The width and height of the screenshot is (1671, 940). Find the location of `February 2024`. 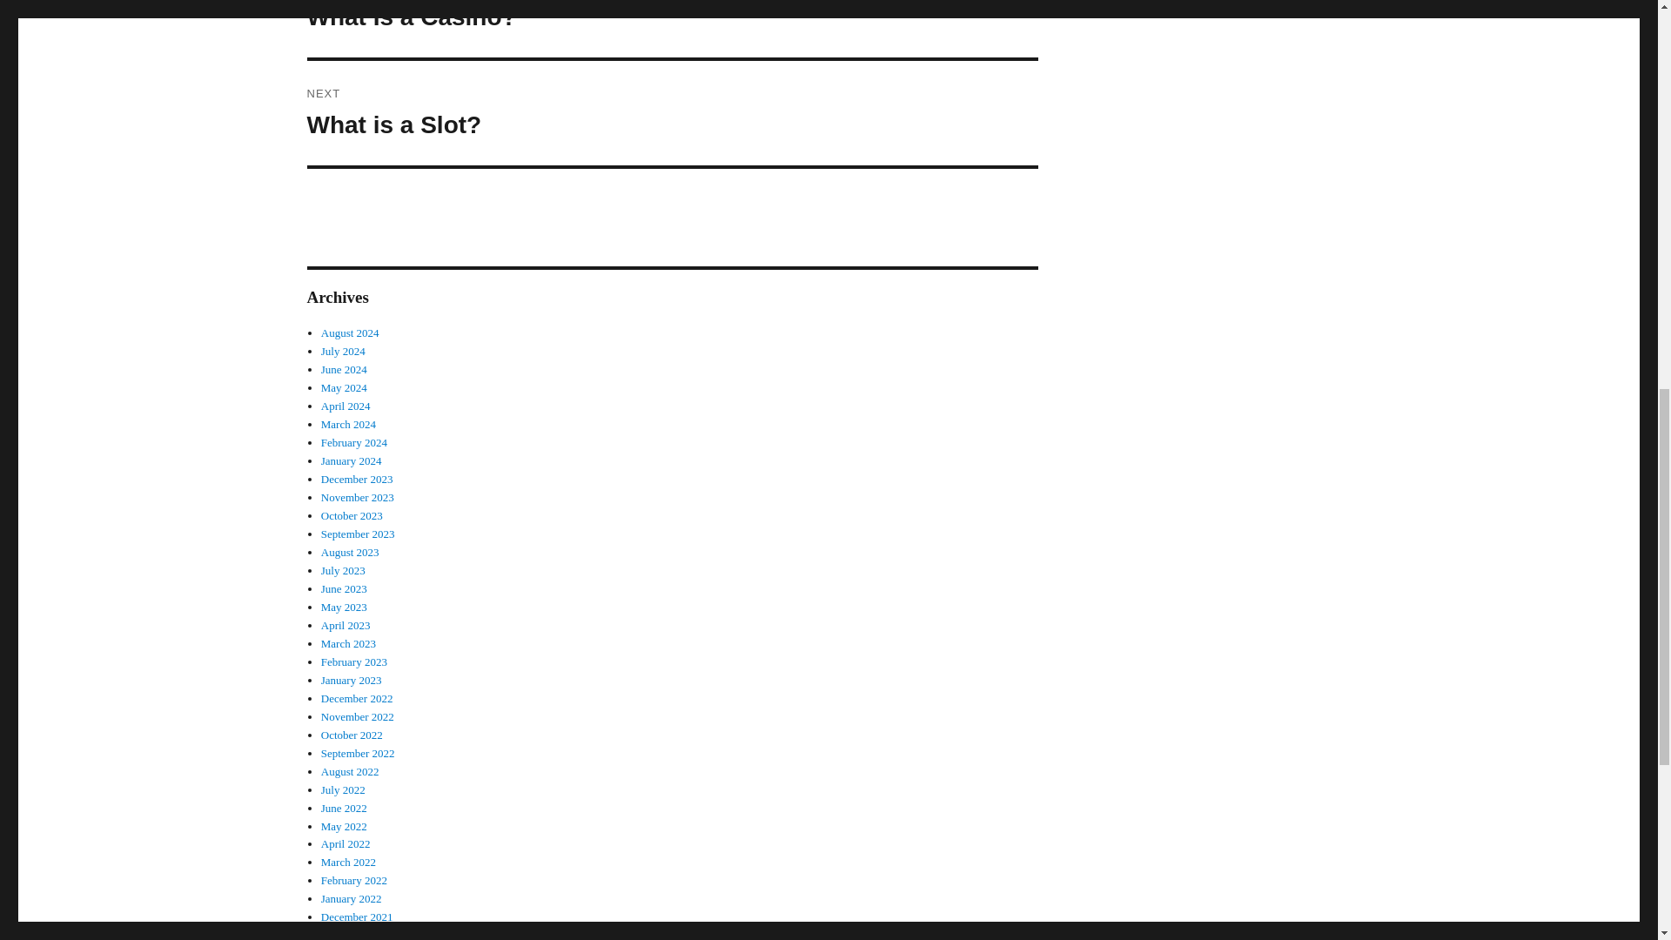

February 2024 is located at coordinates (353, 442).